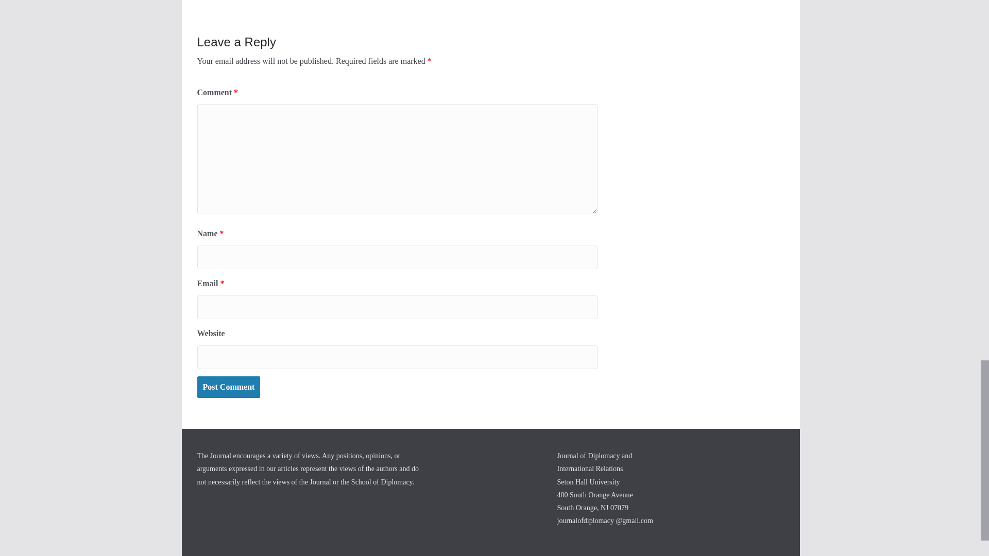 This screenshot has width=989, height=556. Describe the element at coordinates (228, 387) in the screenshot. I see `Post Comment` at that location.